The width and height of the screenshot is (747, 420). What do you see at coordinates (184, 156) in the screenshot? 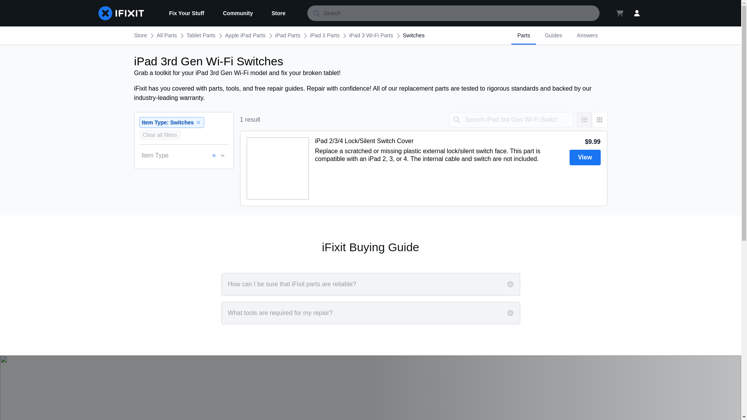
I see `Item Type` at bounding box center [184, 156].